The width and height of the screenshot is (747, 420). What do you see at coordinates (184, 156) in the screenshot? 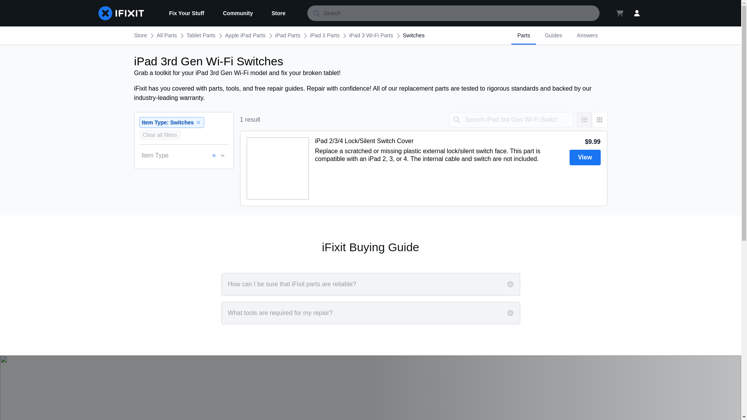
I see `Item Type` at bounding box center [184, 156].